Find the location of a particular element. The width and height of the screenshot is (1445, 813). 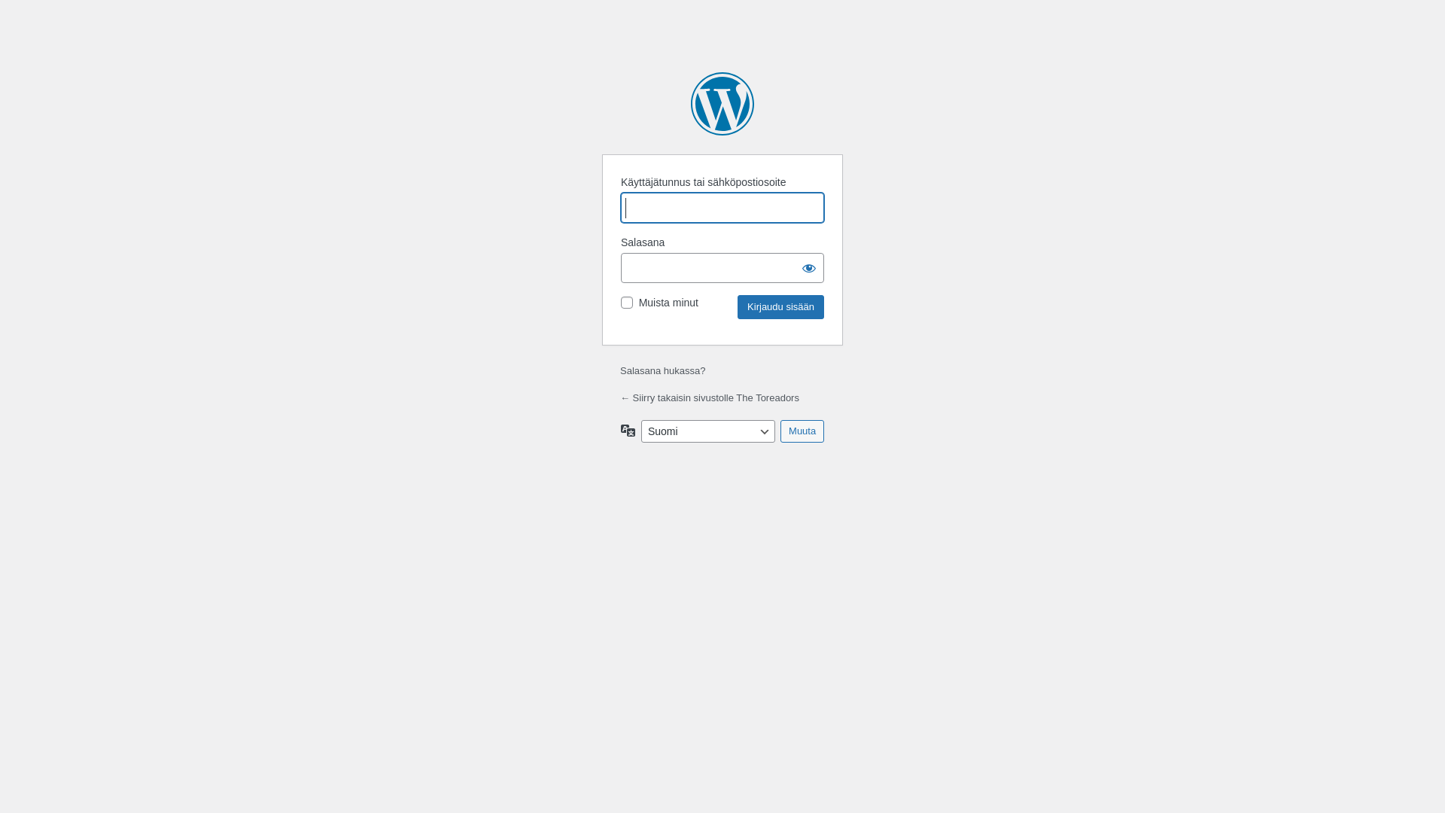

Salasana hukassa? is located at coordinates (662, 370).